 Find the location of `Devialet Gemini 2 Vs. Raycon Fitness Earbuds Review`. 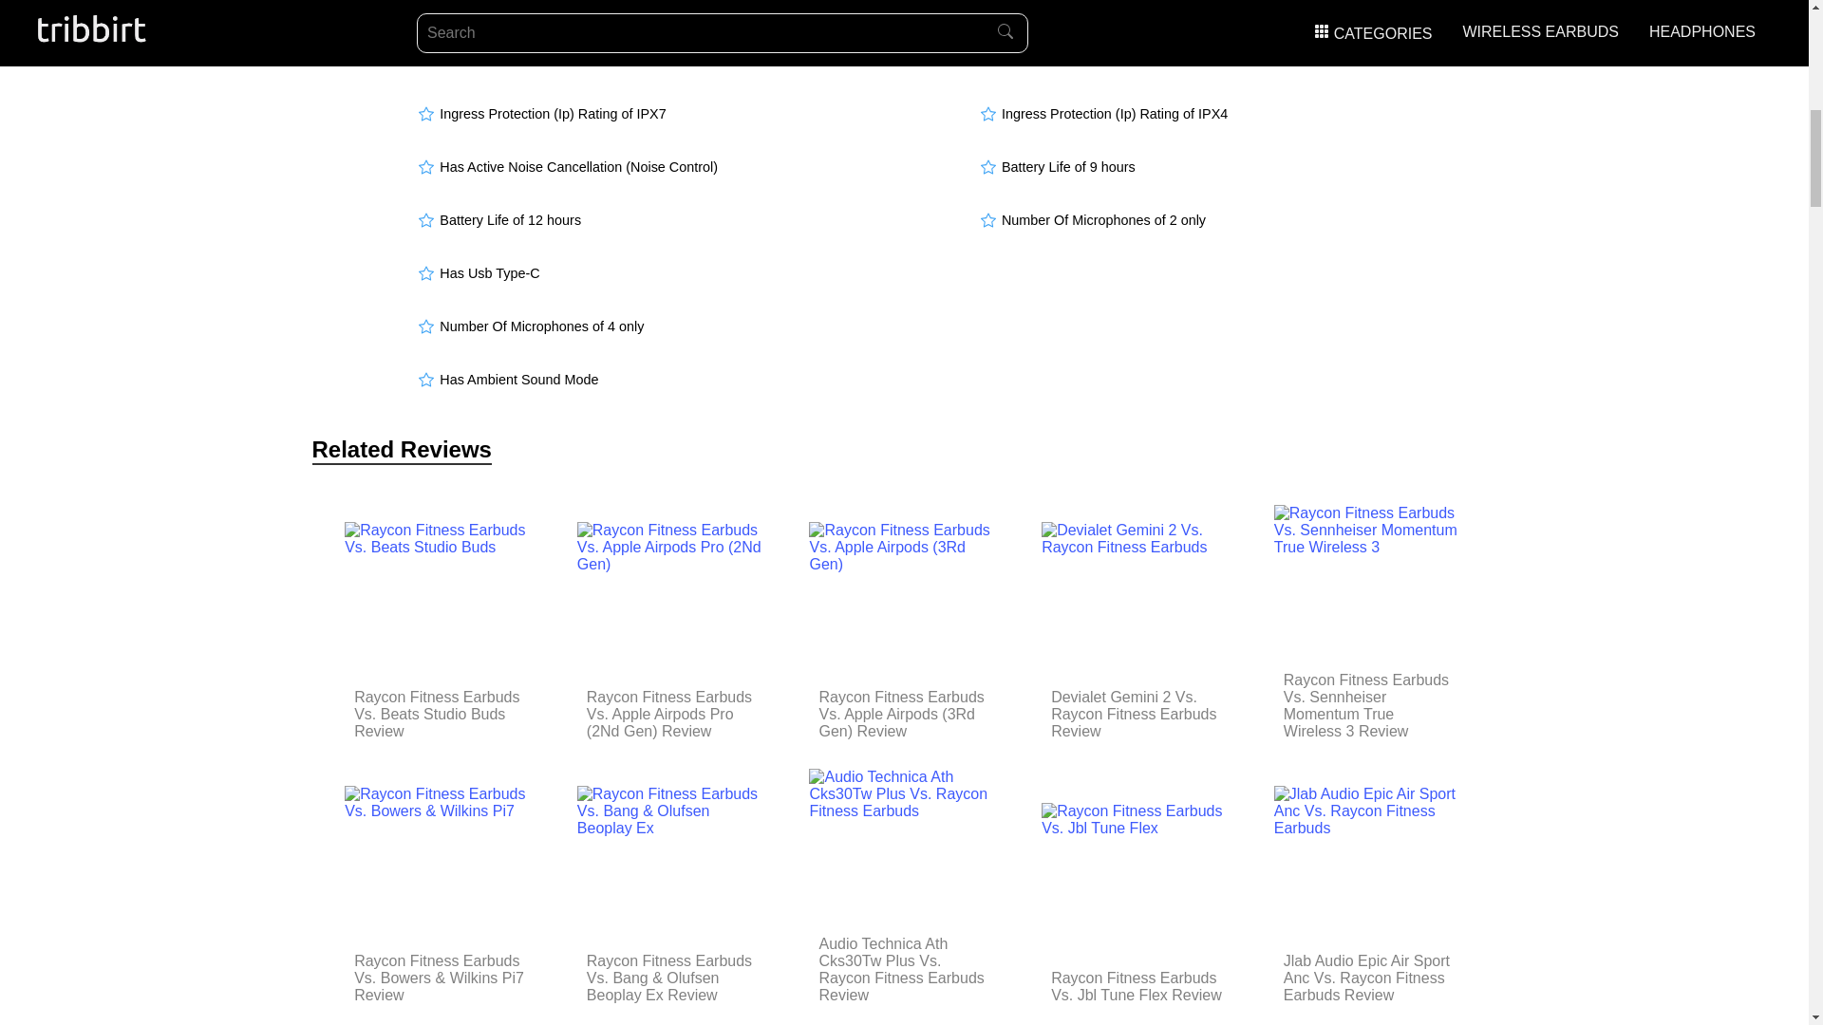

Devialet Gemini 2 Vs. Raycon Fitness Earbuds Review is located at coordinates (1136, 714).